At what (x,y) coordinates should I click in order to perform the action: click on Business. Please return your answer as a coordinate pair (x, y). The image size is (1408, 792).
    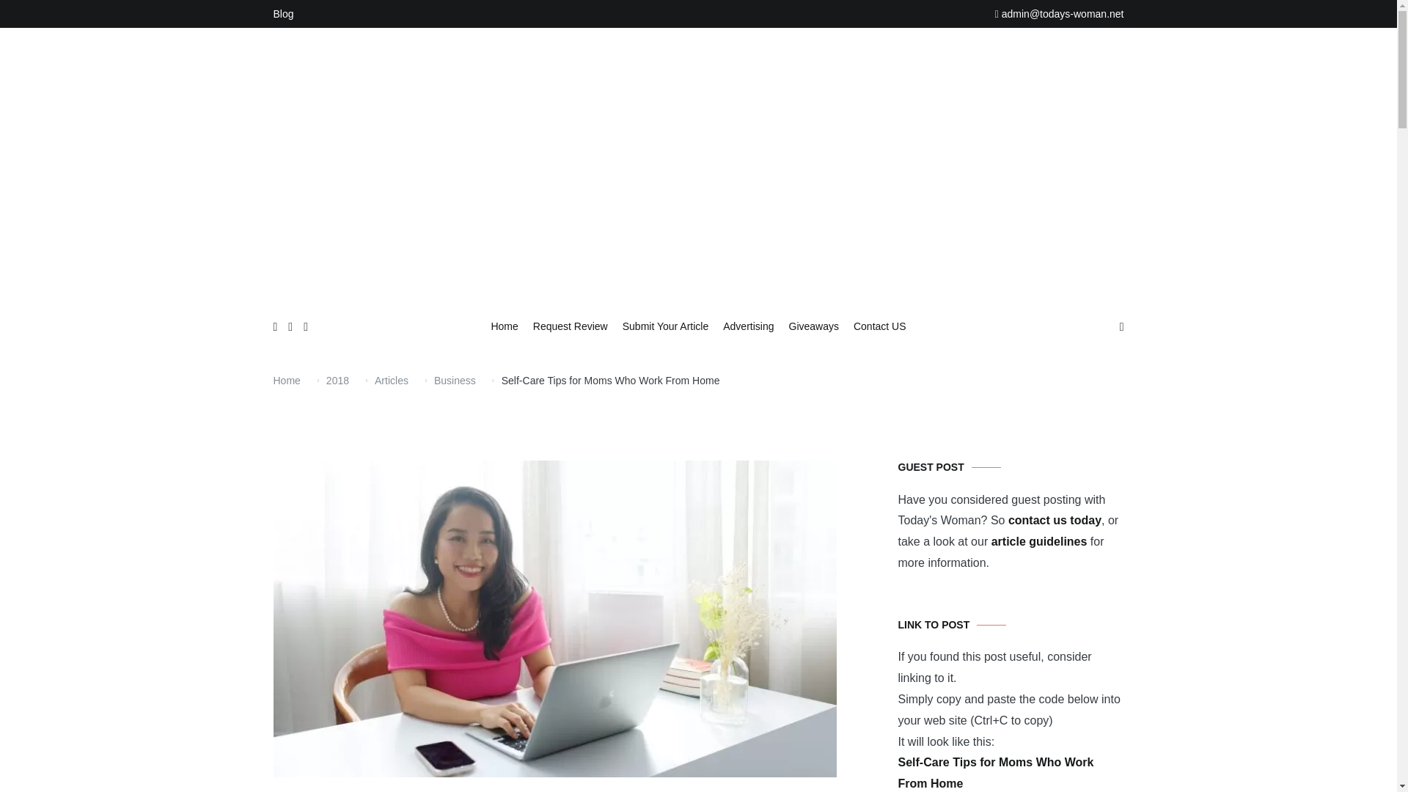
    Looking at the image, I should click on (455, 380).